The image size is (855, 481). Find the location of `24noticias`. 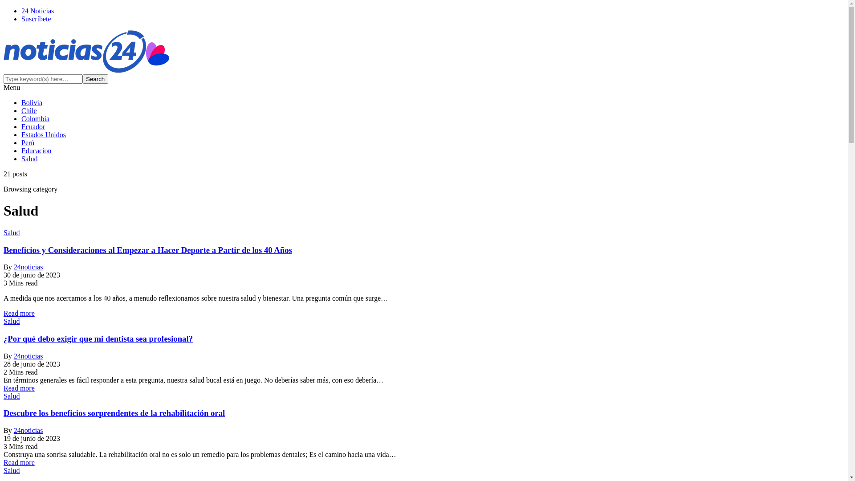

24noticias is located at coordinates (28, 267).